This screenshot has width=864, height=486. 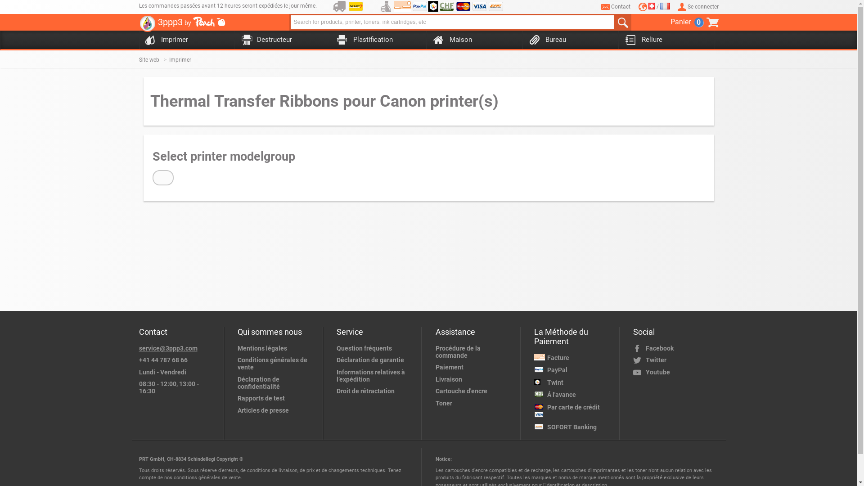 I want to click on Facture, so click(x=402, y=6).